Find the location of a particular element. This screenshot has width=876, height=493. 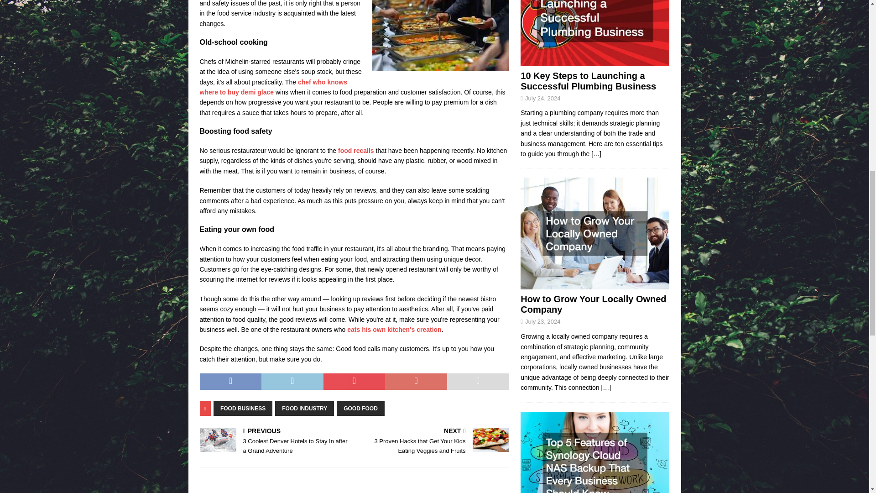

GOOD FOOD is located at coordinates (360, 409).